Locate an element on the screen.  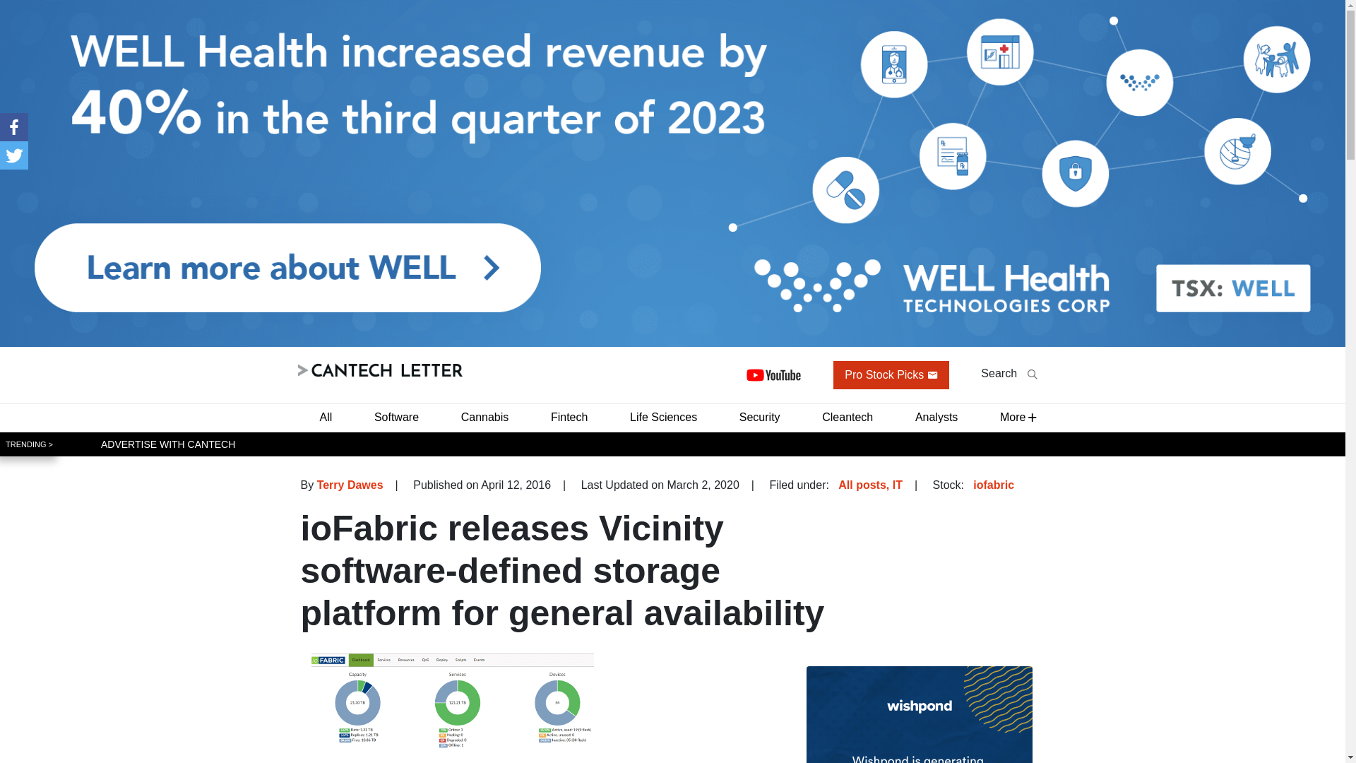
Software is located at coordinates (396, 417).